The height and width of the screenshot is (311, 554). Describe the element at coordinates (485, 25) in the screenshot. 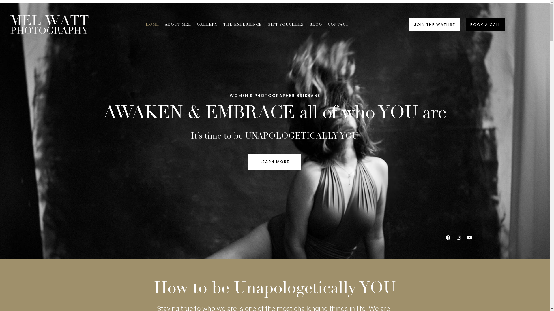

I see `BOOK A CALL` at that location.